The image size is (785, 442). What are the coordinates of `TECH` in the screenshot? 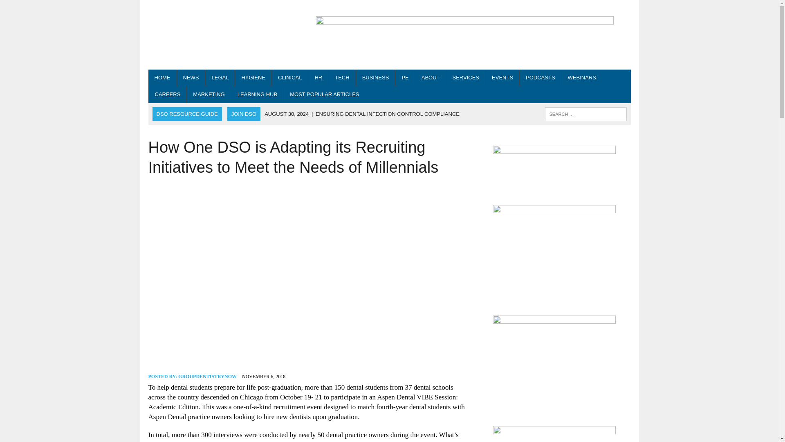 It's located at (342, 78).